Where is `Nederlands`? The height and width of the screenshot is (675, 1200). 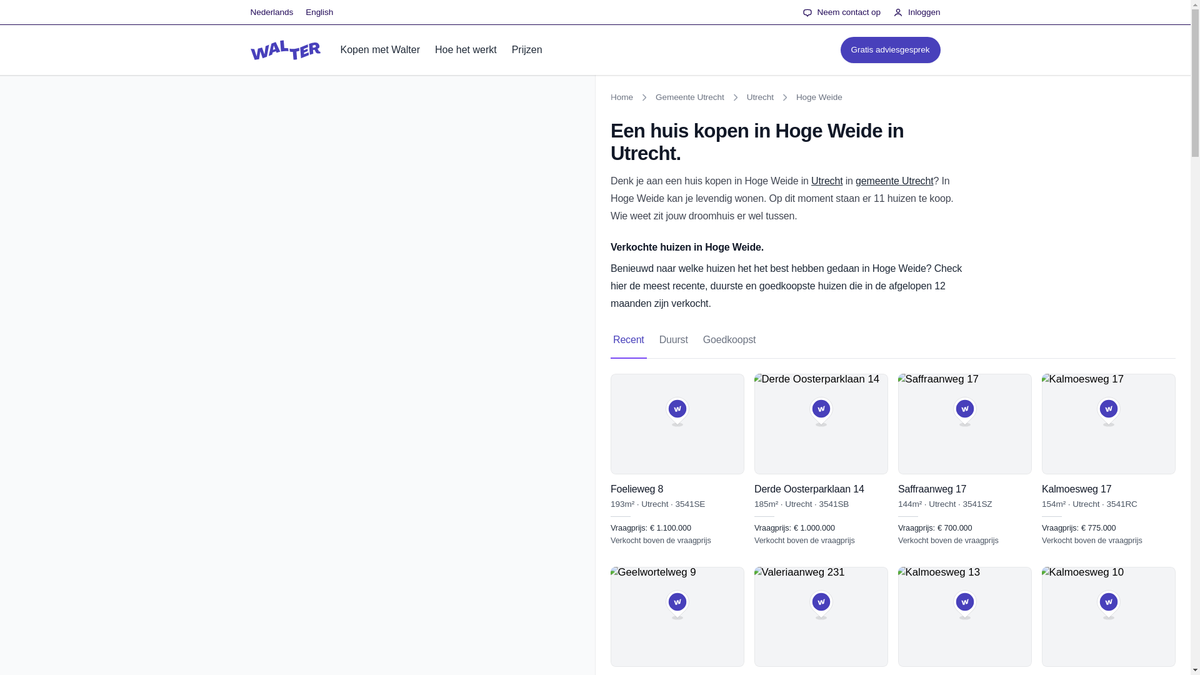 Nederlands is located at coordinates (271, 12).